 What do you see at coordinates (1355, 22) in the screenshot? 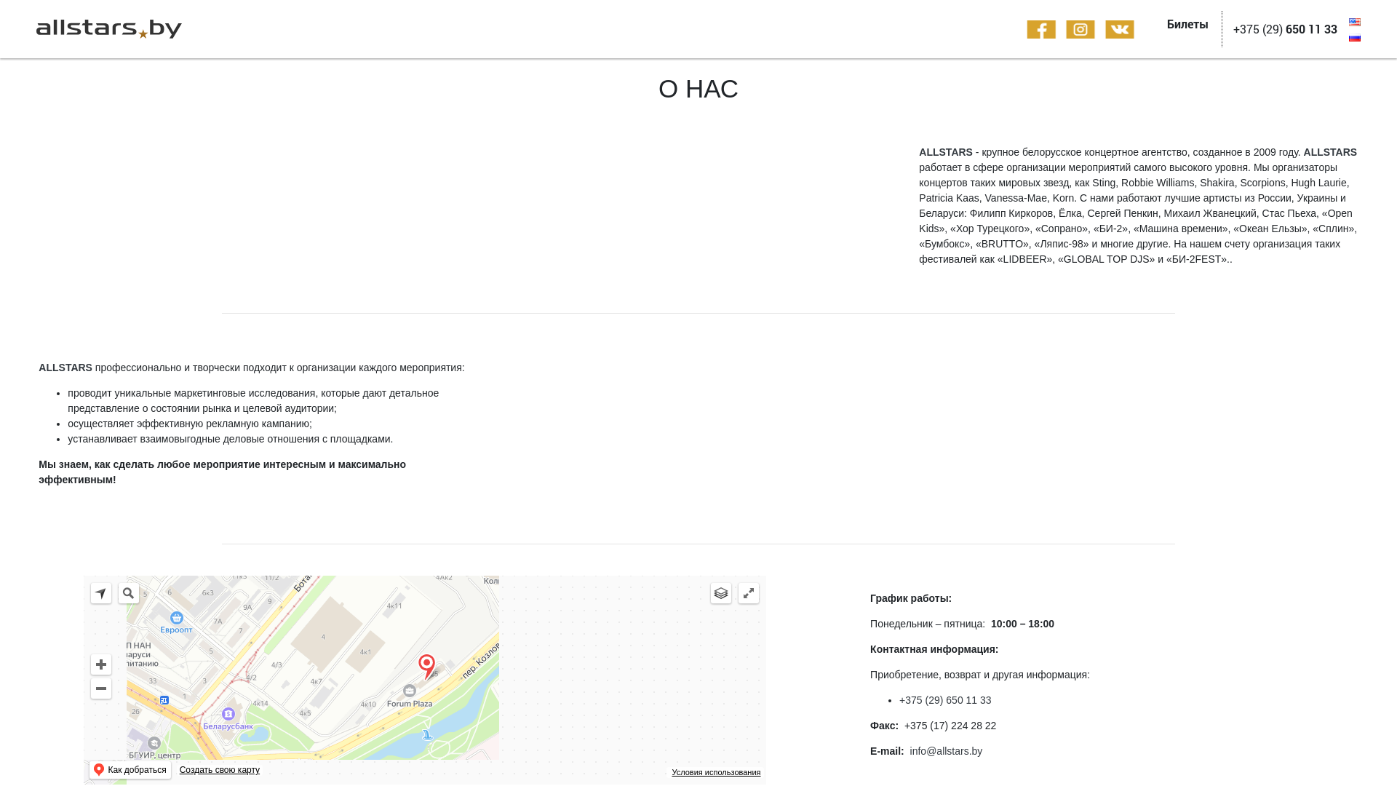
I see `English version` at bounding box center [1355, 22].